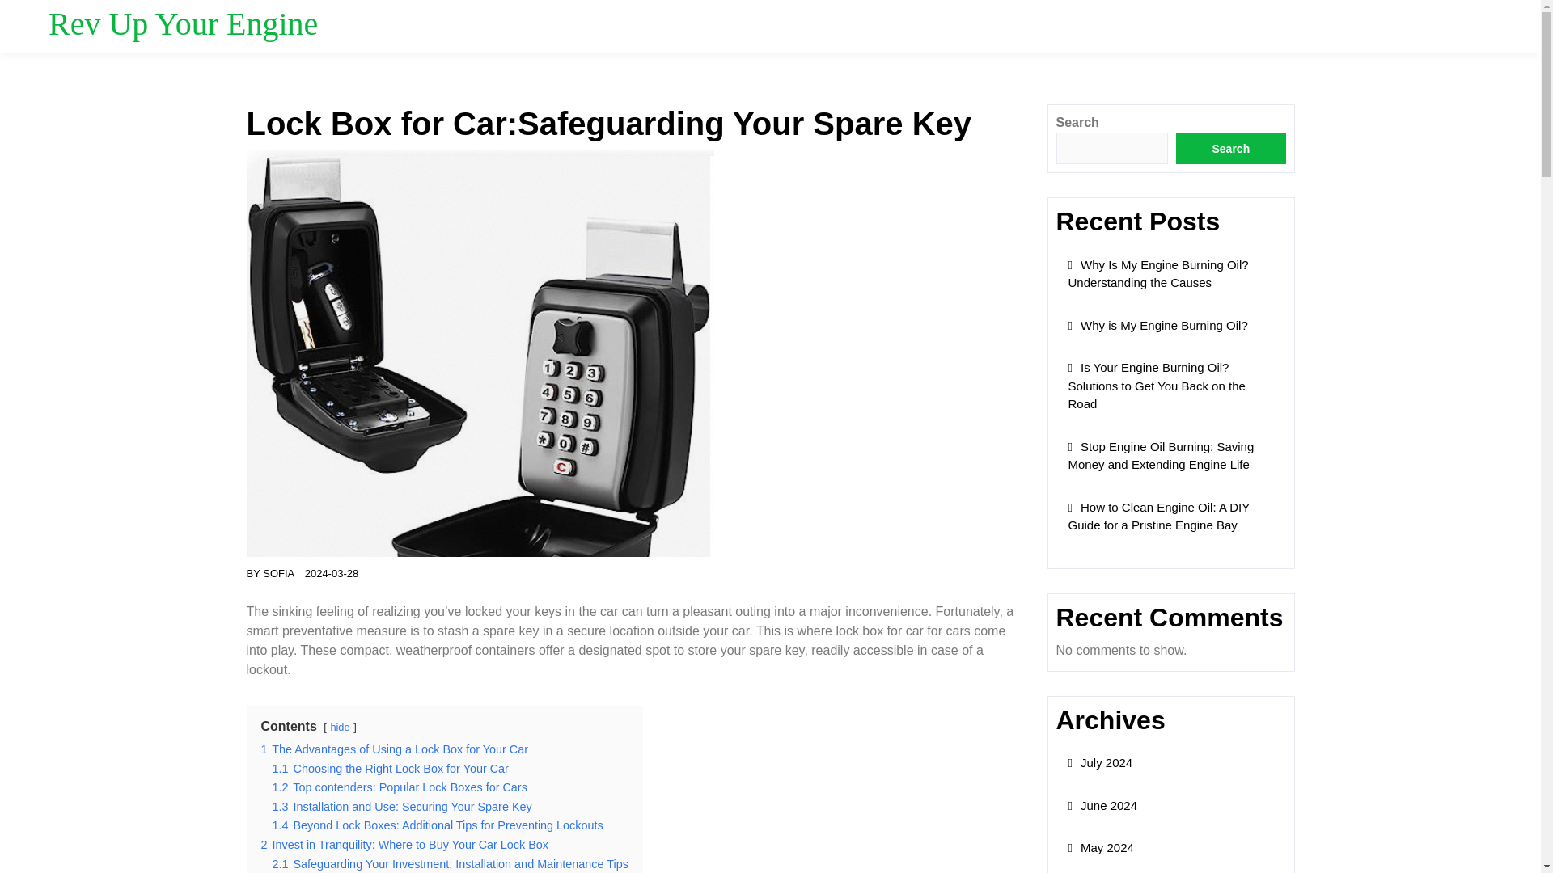 The image size is (1553, 873). What do you see at coordinates (183, 23) in the screenshot?
I see `Rev Up Your Engine` at bounding box center [183, 23].